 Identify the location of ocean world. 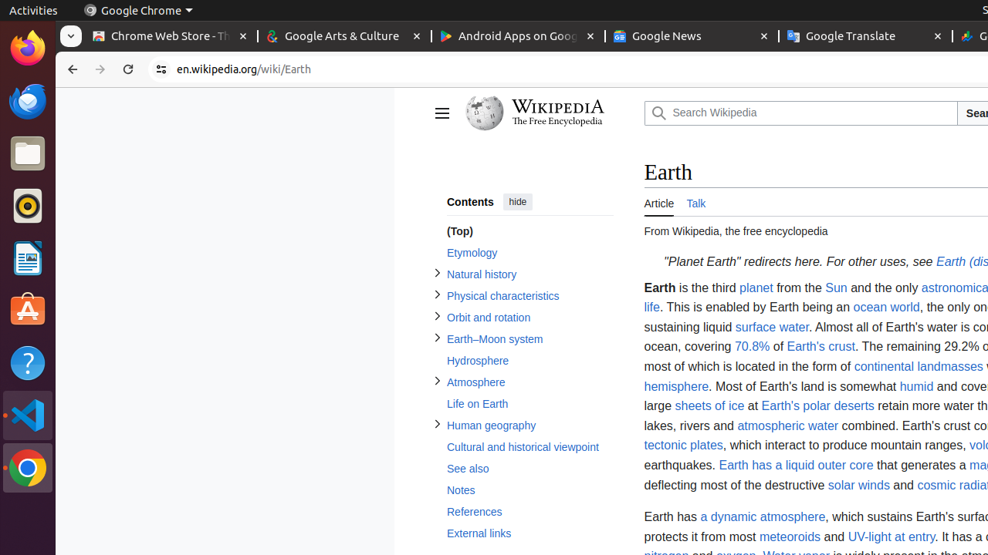
(886, 308).